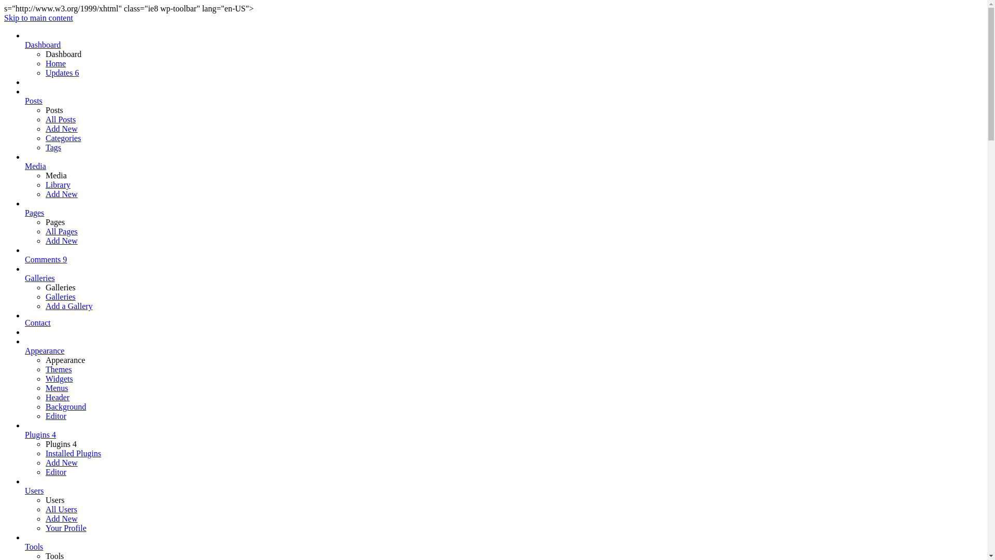 This screenshot has height=560, width=995. Describe the element at coordinates (504, 208) in the screenshot. I see `Pages` at that location.